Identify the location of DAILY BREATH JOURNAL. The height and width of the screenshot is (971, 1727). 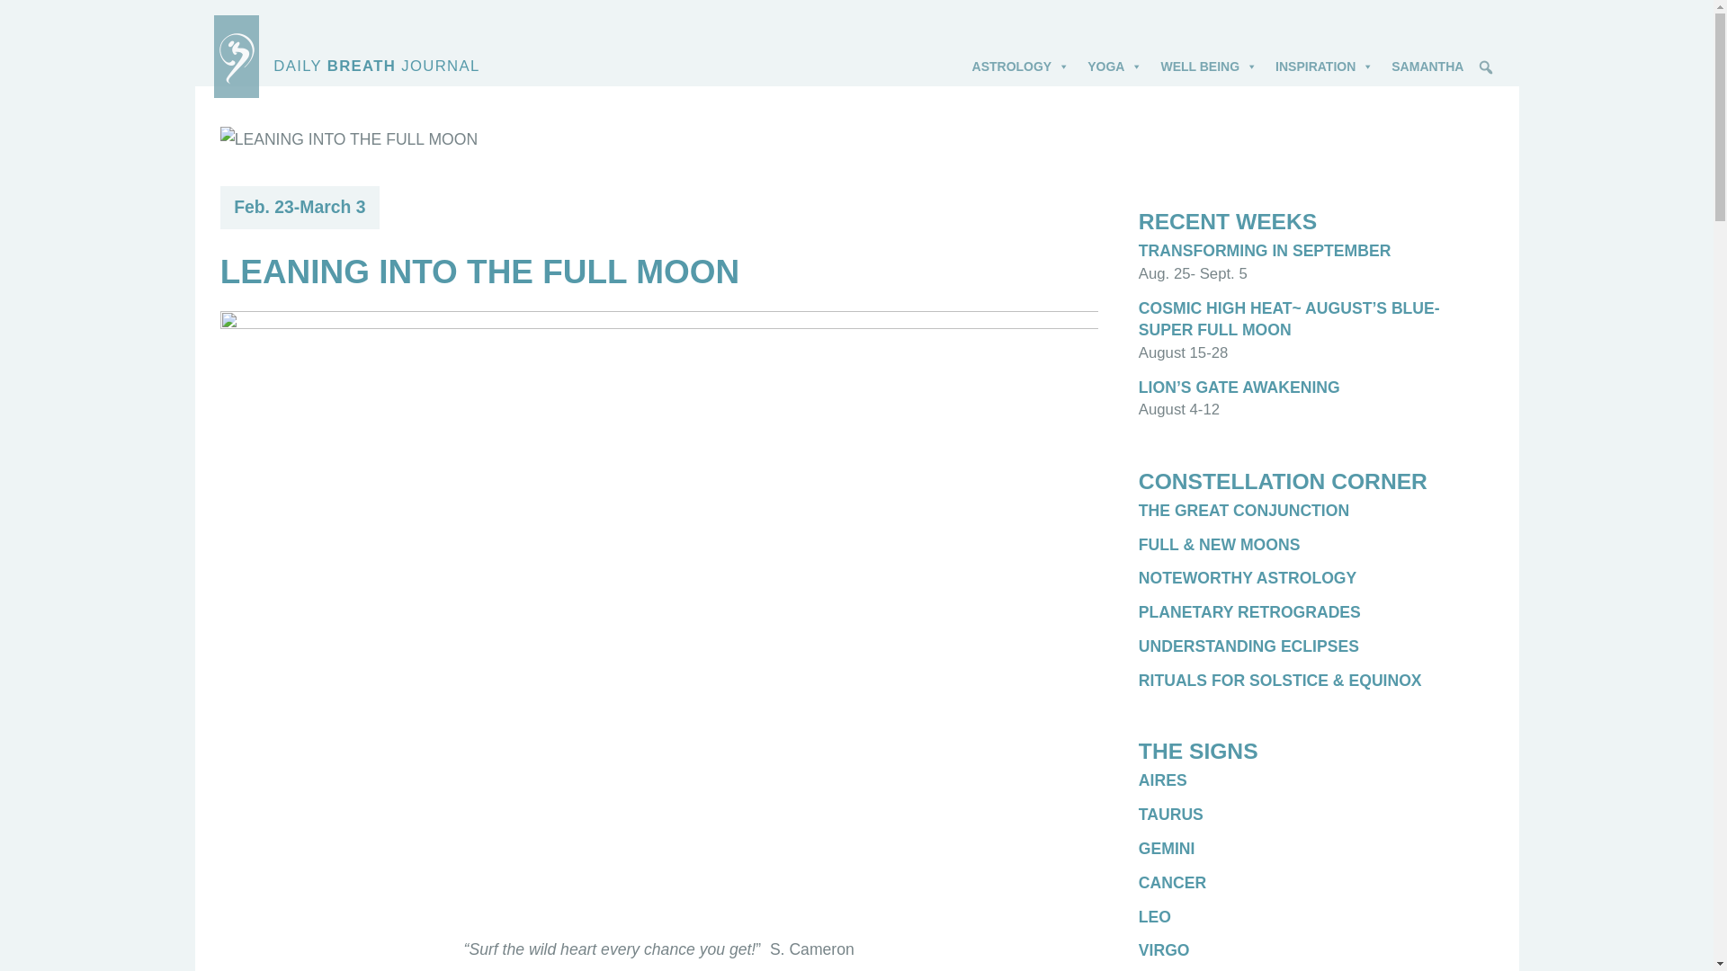
(857, 57).